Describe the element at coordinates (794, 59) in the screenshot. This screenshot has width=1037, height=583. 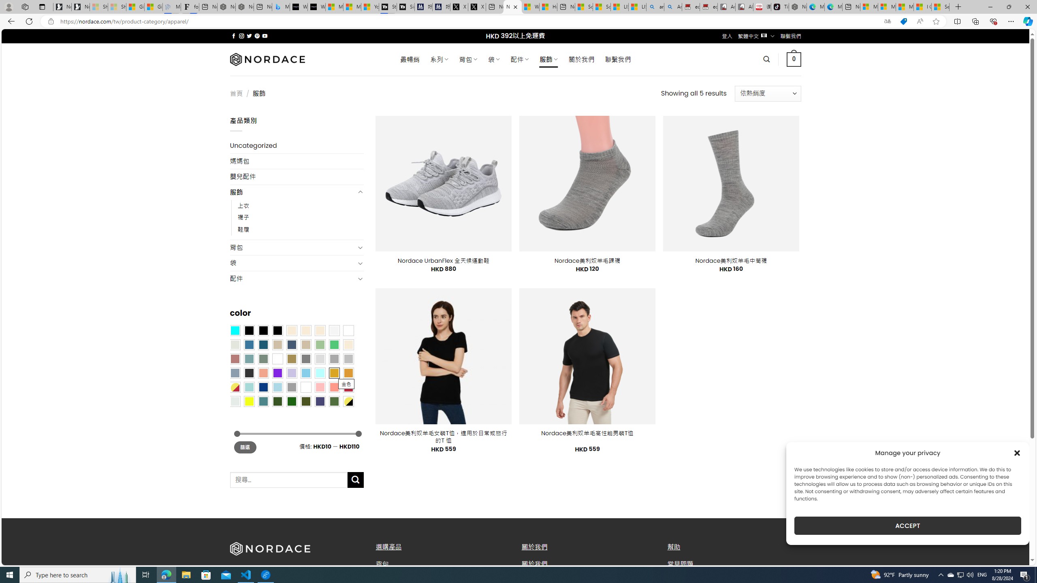
I see `  0  ` at that location.